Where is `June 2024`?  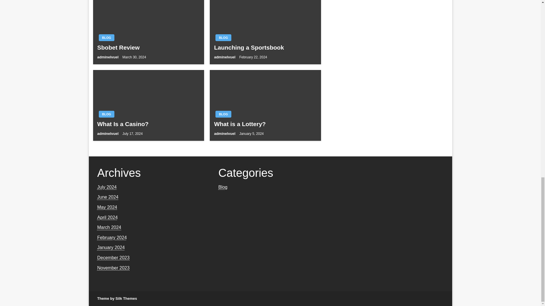 June 2024 is located at coordinates (107, 197).